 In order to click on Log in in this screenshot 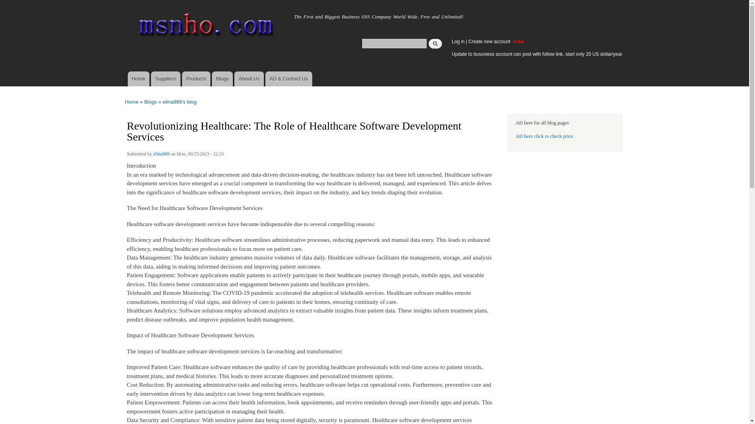, I will do `click(458, 41)`.